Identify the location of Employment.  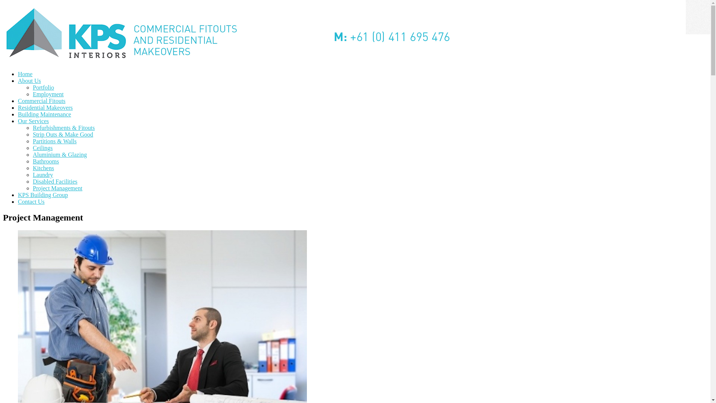
(48, 94).